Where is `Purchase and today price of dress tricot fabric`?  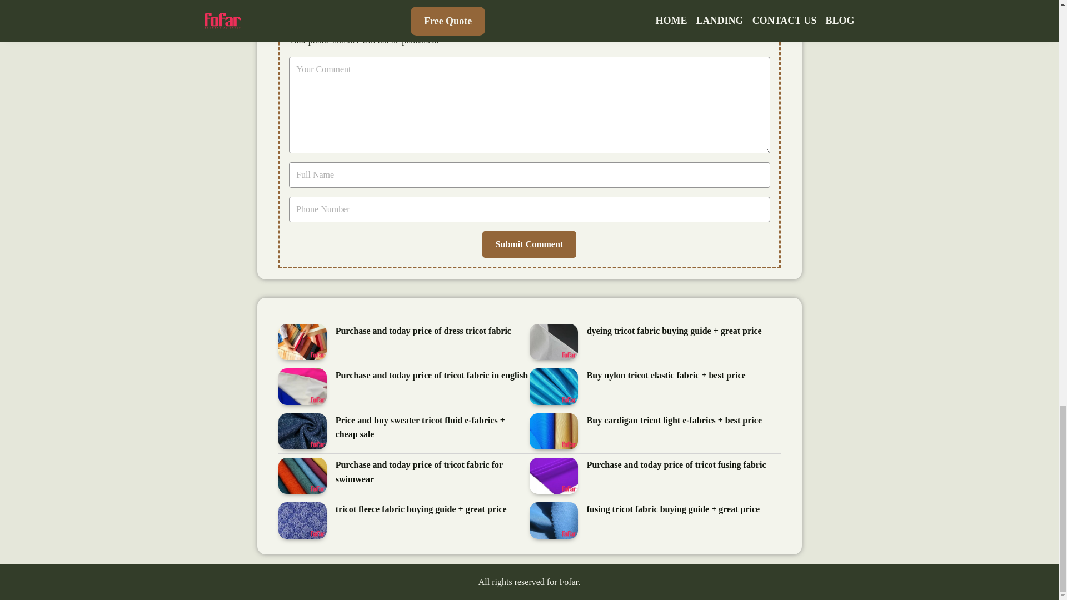 Purchase and today price of dress tricot fabric is located at coordinates (423, 331).